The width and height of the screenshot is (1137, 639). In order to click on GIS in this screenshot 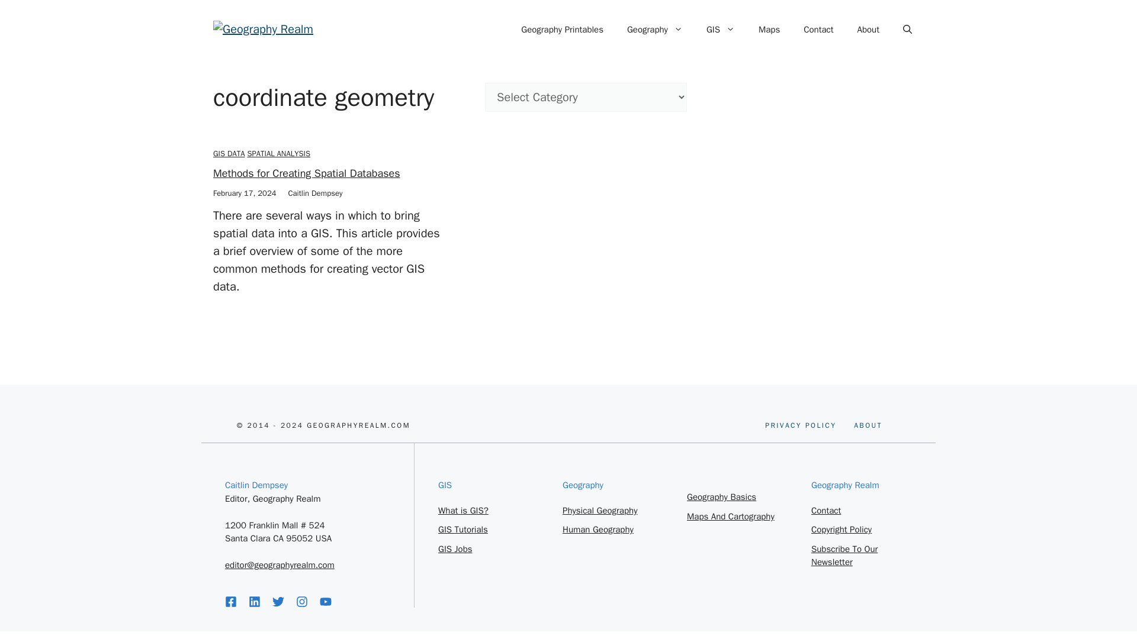, I will do `click(721, 496)`.